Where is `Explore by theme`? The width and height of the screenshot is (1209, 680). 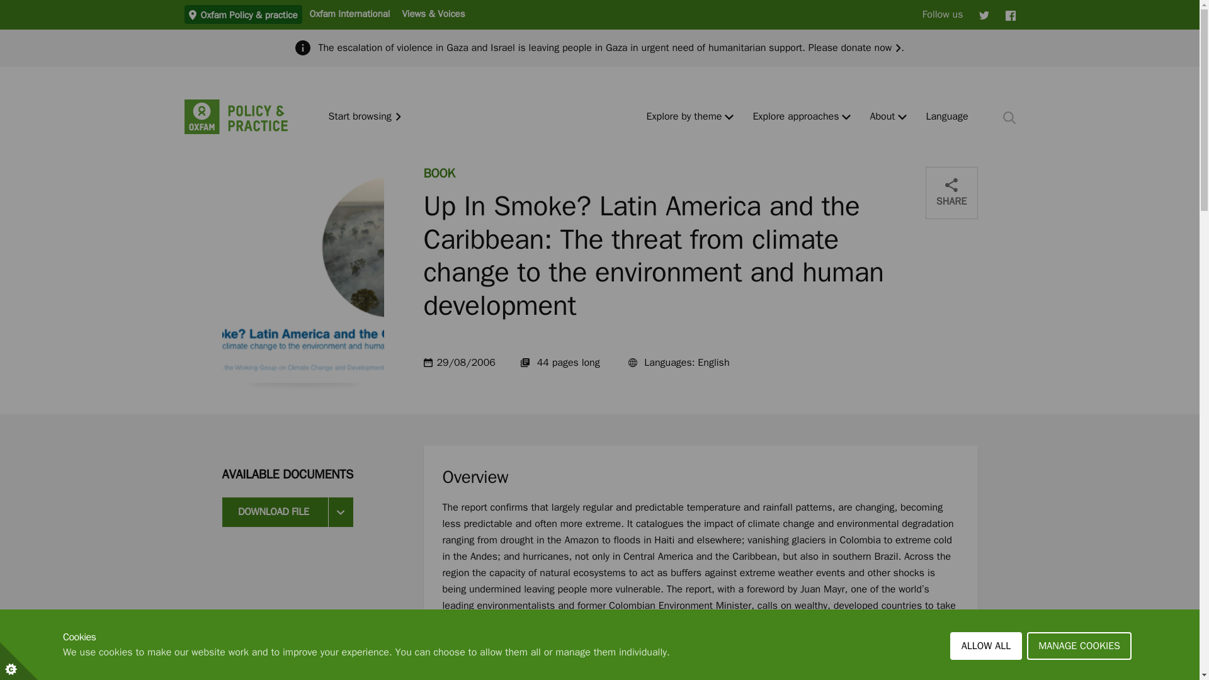 Explore by theme is located at coordinates (684, 117).